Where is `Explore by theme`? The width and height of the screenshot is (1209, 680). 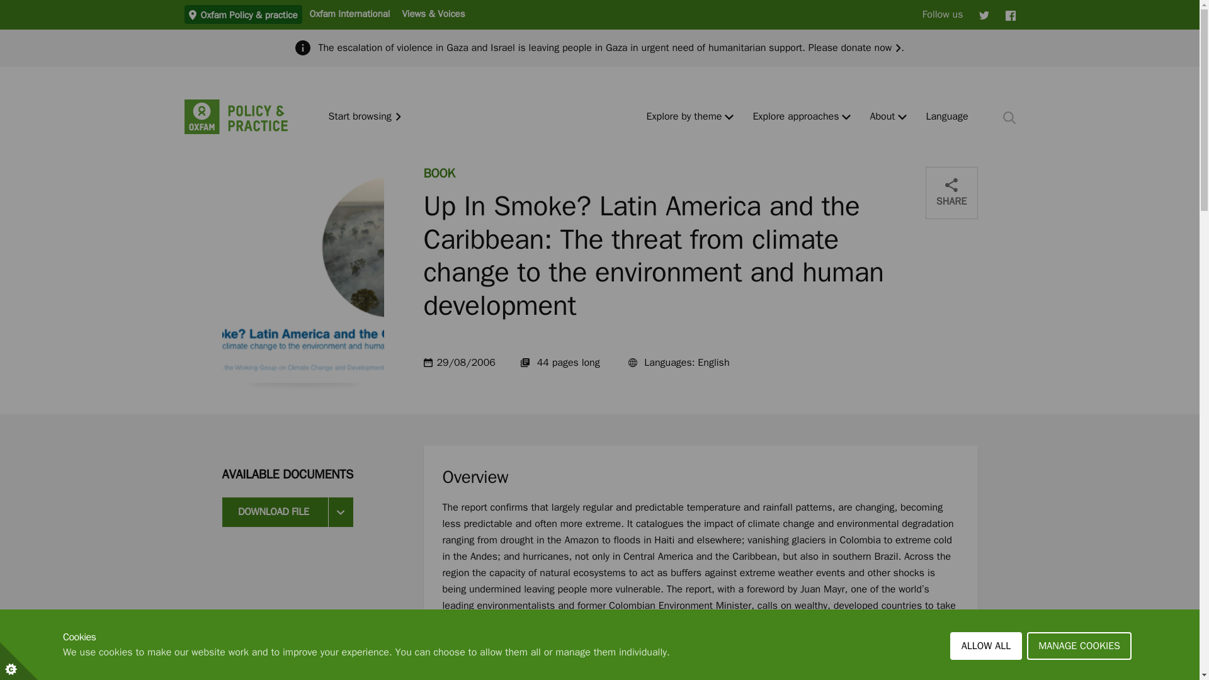 Explore by theme is located at coordinates (684, 117).